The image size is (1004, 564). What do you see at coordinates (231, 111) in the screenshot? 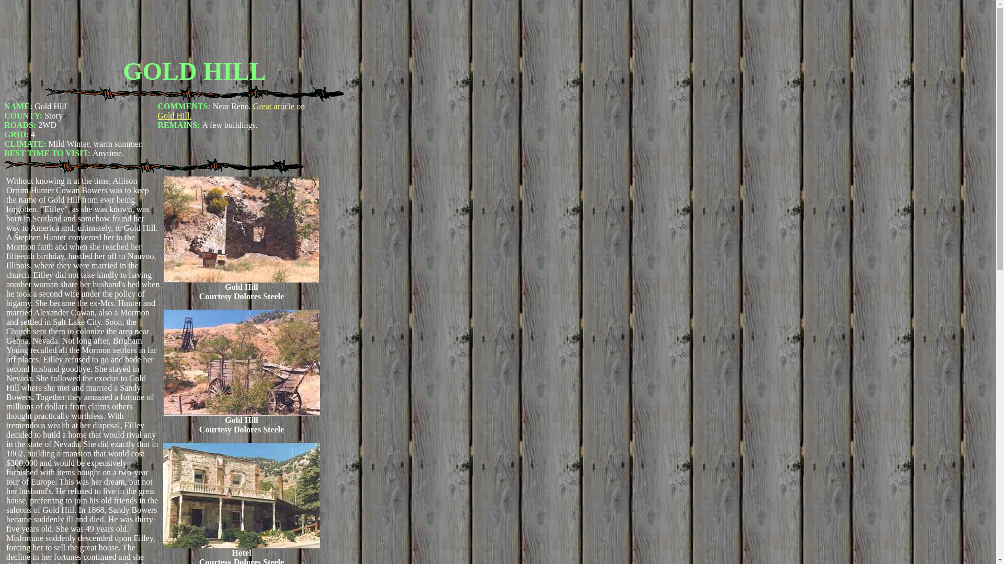
I see `Great article on Gold Hill.` at bounding box center [231, 111].